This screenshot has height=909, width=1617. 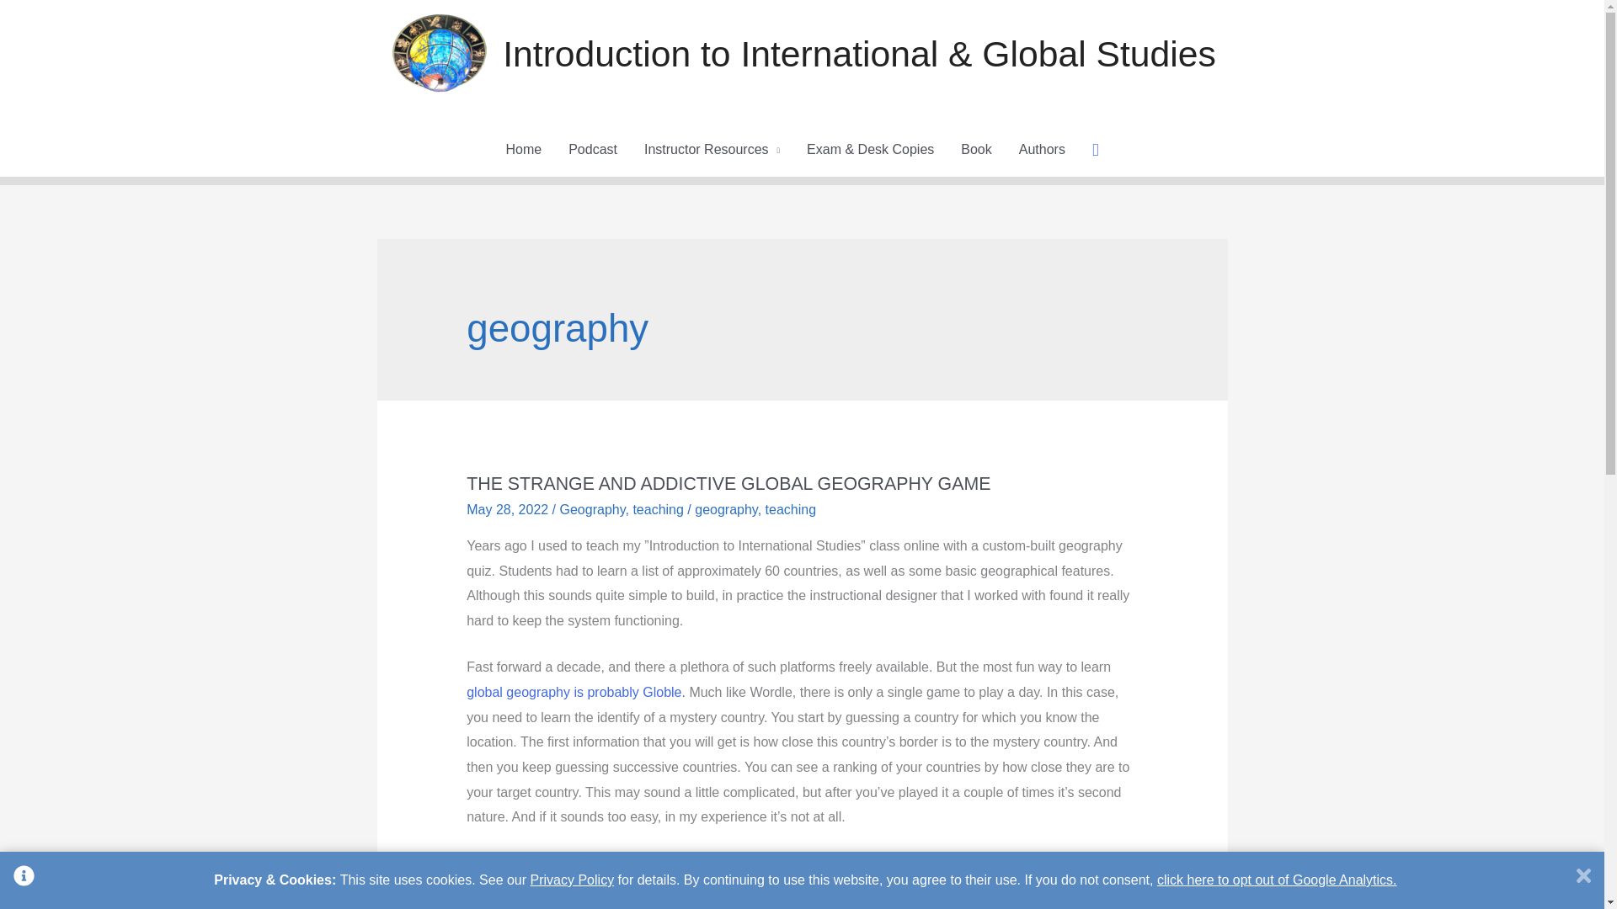 I want to click on teaching, so click(x=790, y=510).